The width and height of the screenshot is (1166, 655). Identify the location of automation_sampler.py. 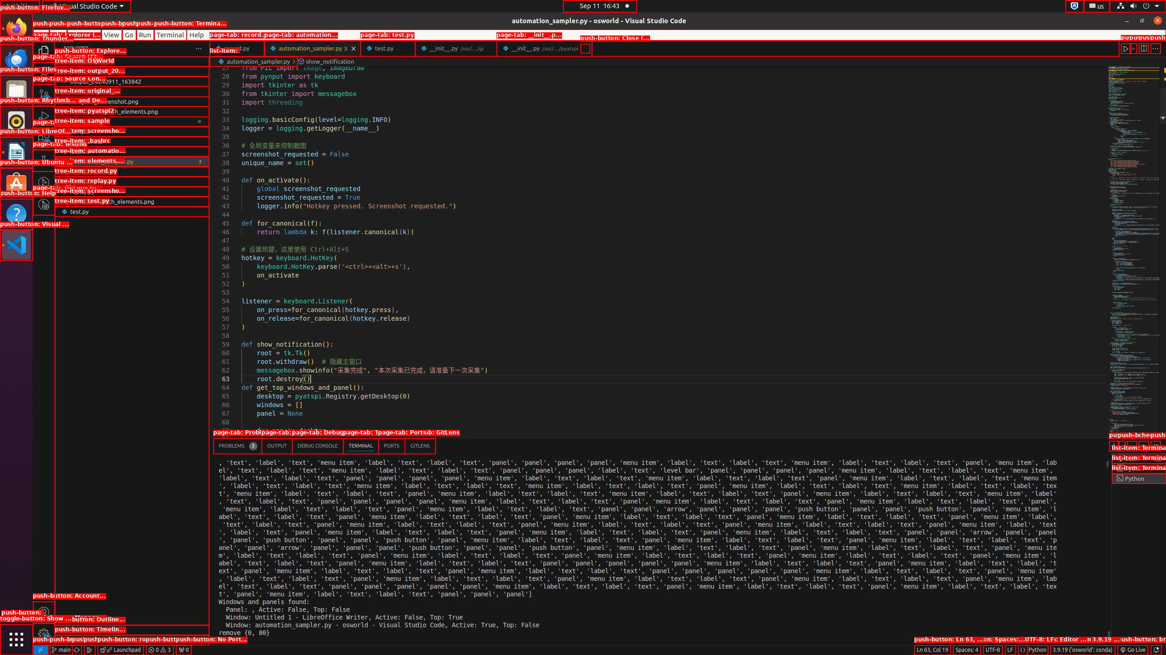
(132, 161).